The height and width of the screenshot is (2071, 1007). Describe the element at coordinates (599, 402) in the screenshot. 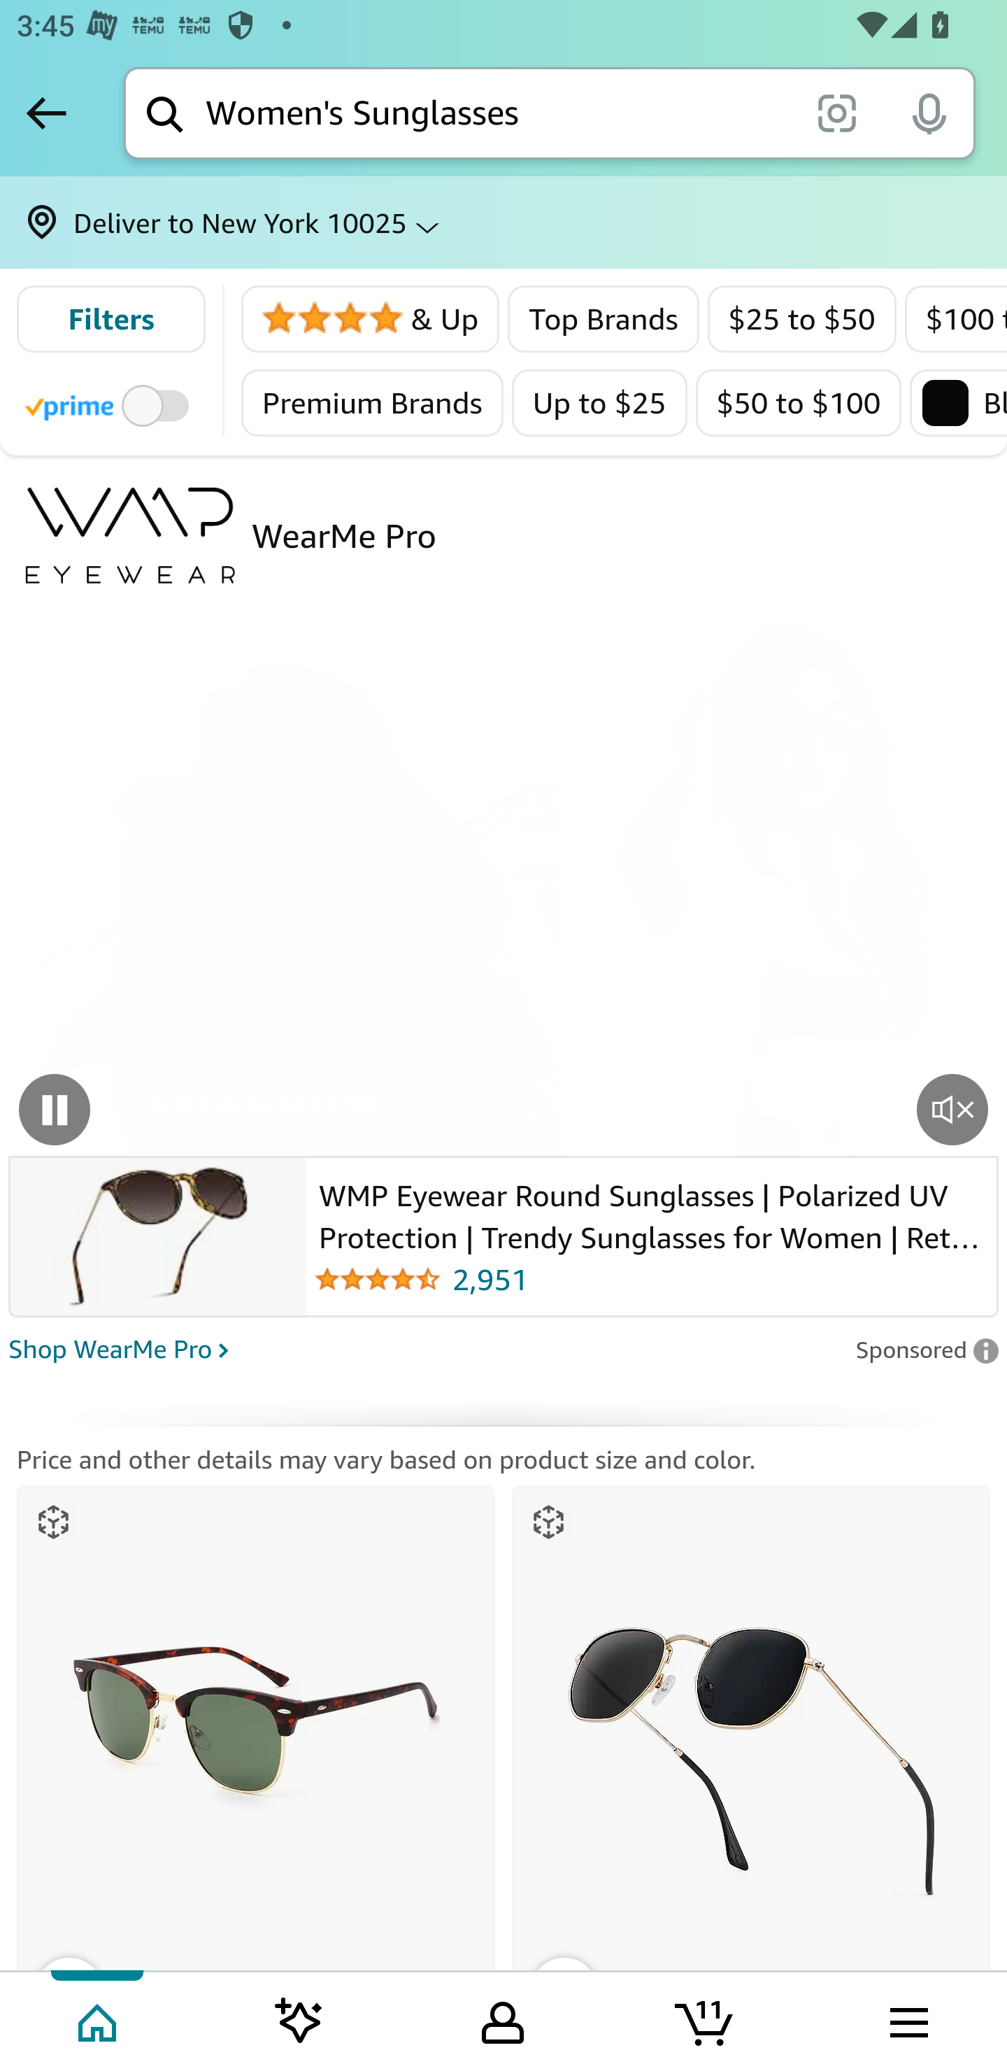

I see `Up to $25` at that location.